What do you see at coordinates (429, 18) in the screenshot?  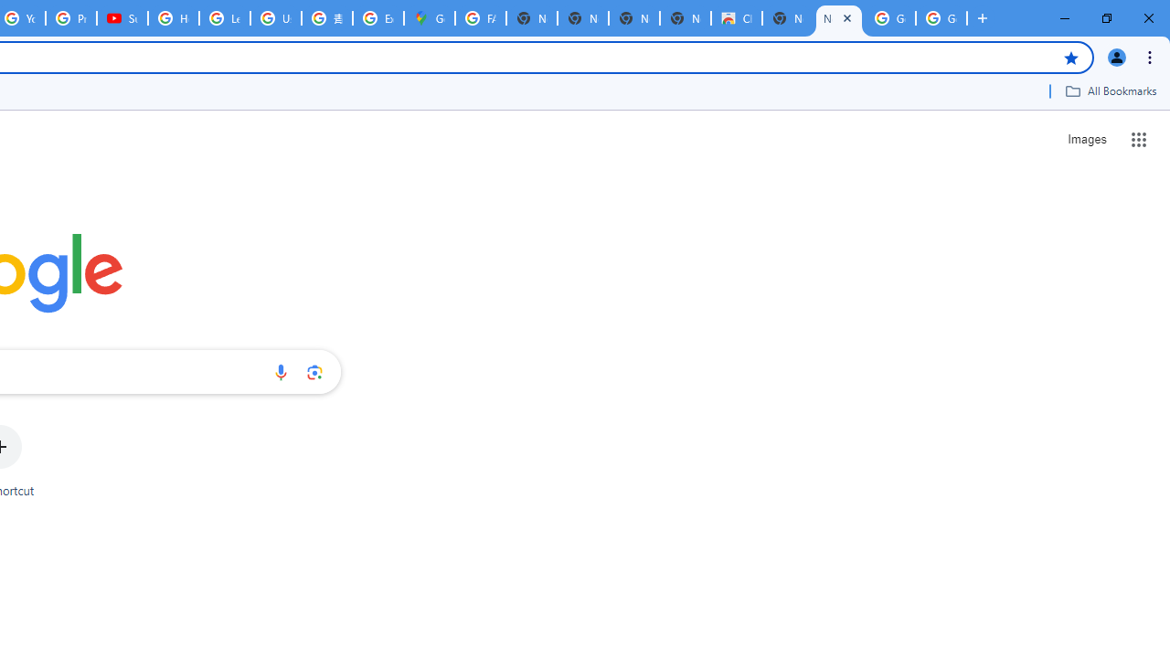 I see `Google Maps` at bounding box center [429, 18].